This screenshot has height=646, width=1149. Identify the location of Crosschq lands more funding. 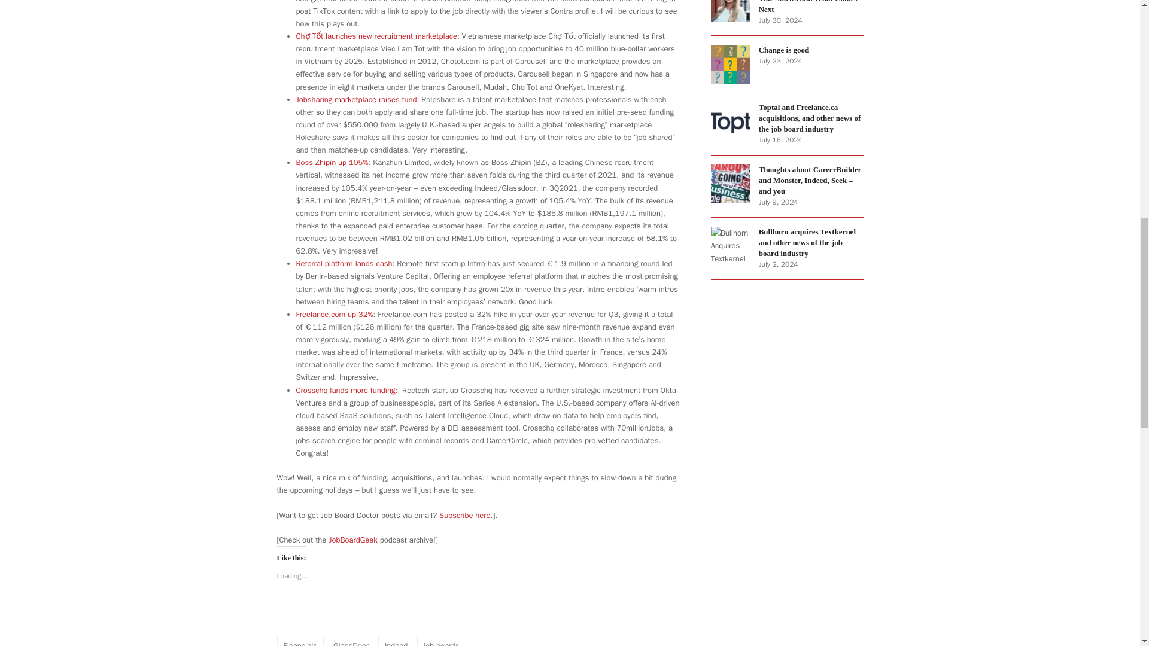
(345, 390).